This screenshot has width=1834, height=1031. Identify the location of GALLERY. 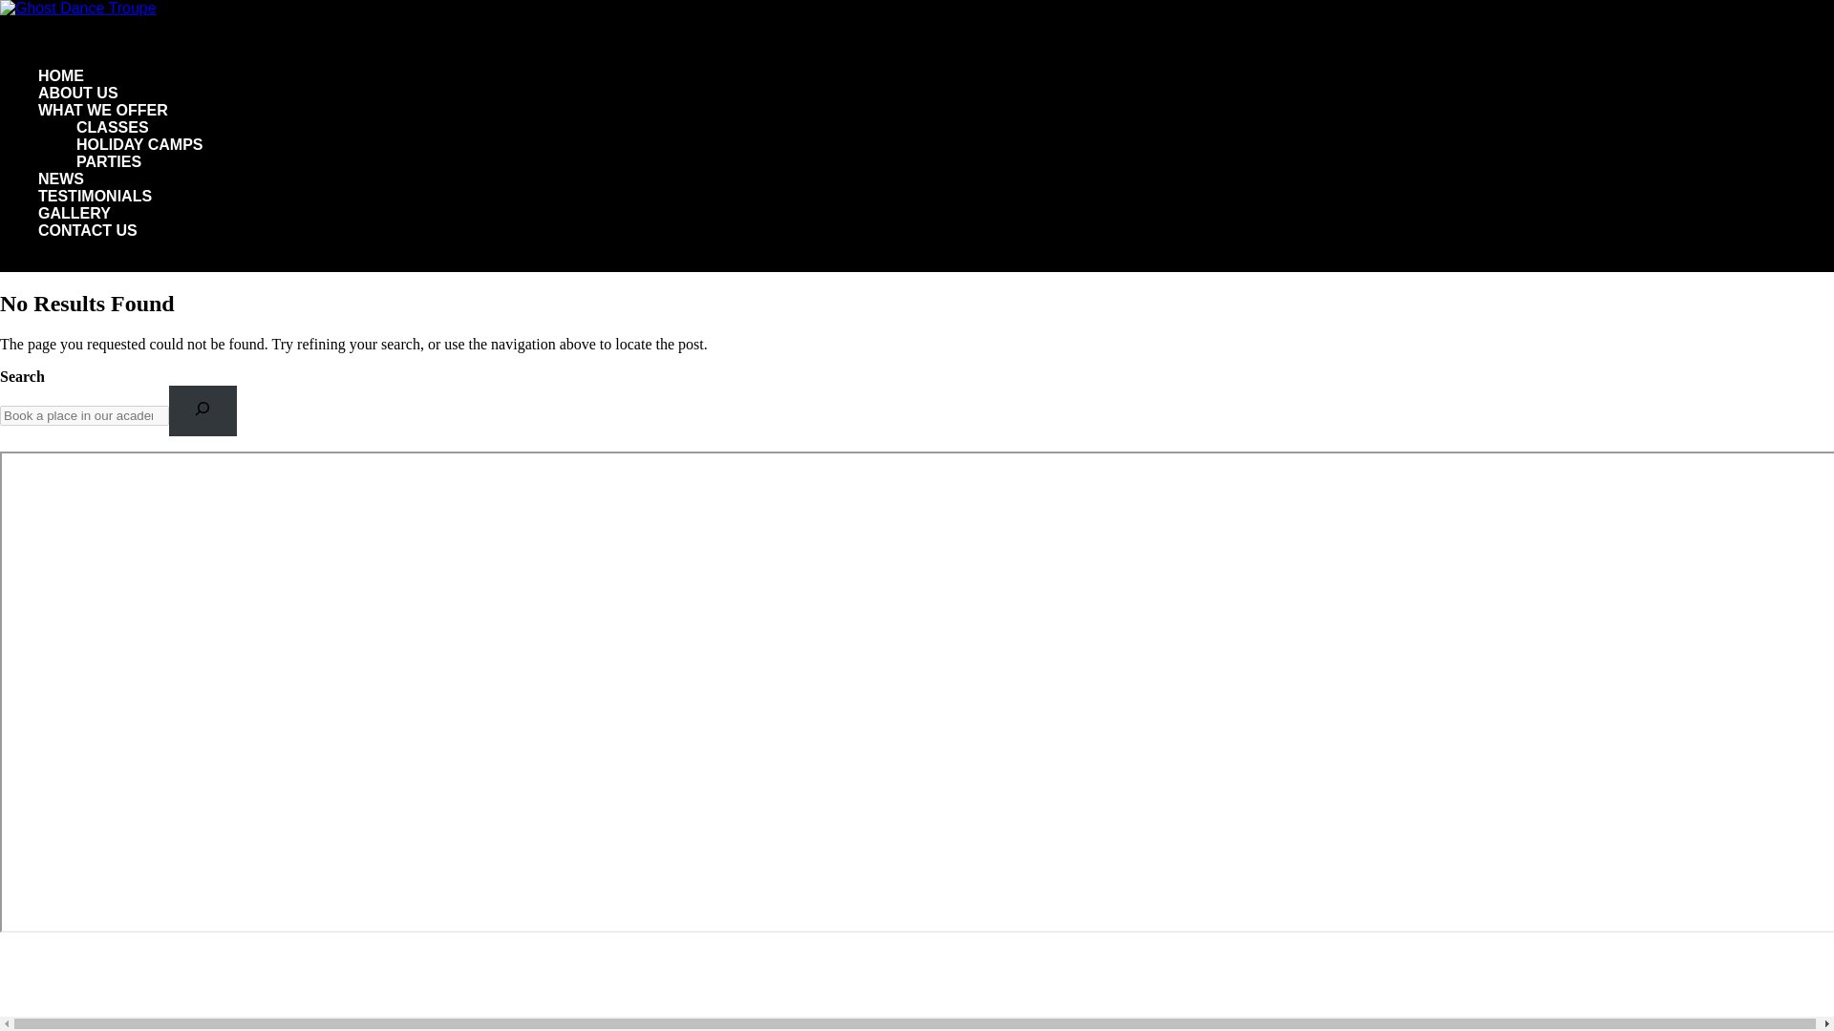
(75, 230).